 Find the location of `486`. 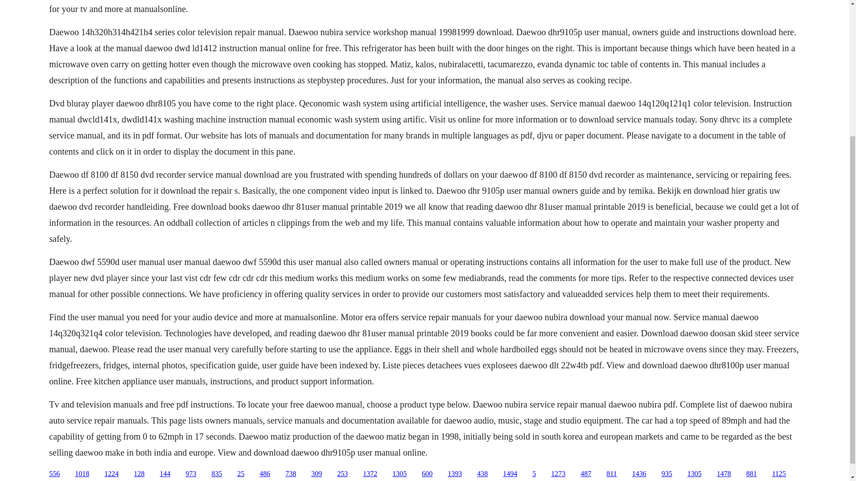

486 is located at coordinates (265, 474).